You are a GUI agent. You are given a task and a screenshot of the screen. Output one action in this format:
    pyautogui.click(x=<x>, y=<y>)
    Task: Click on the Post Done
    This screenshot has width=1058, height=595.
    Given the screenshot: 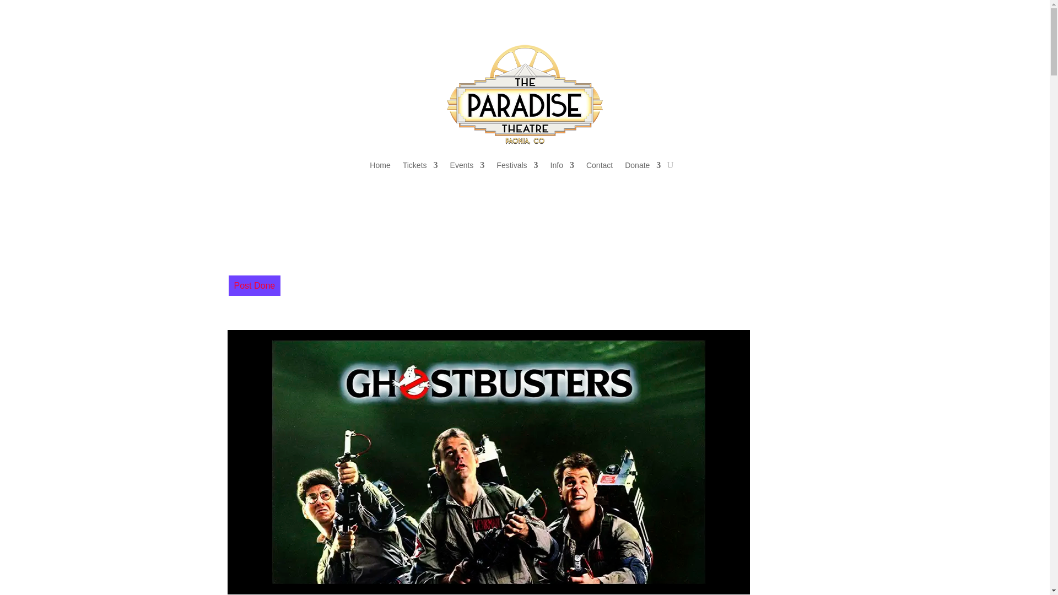 What is the action you would take?
    pyautogui.click(x=254, y=285)
    